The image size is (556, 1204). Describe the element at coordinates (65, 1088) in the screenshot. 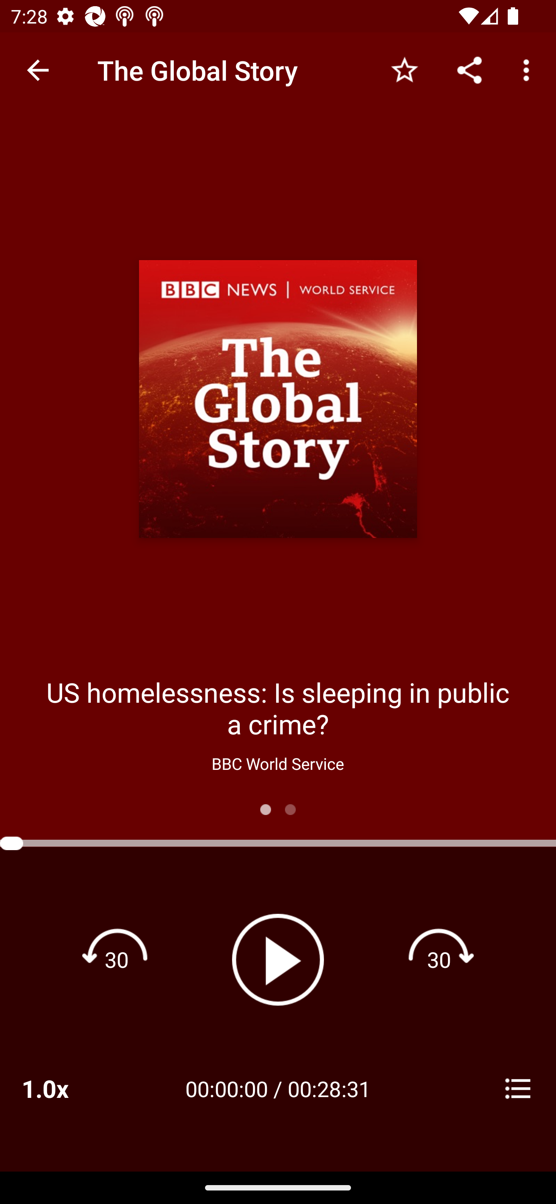

I see `1.0x Playback Speeds` at that location.